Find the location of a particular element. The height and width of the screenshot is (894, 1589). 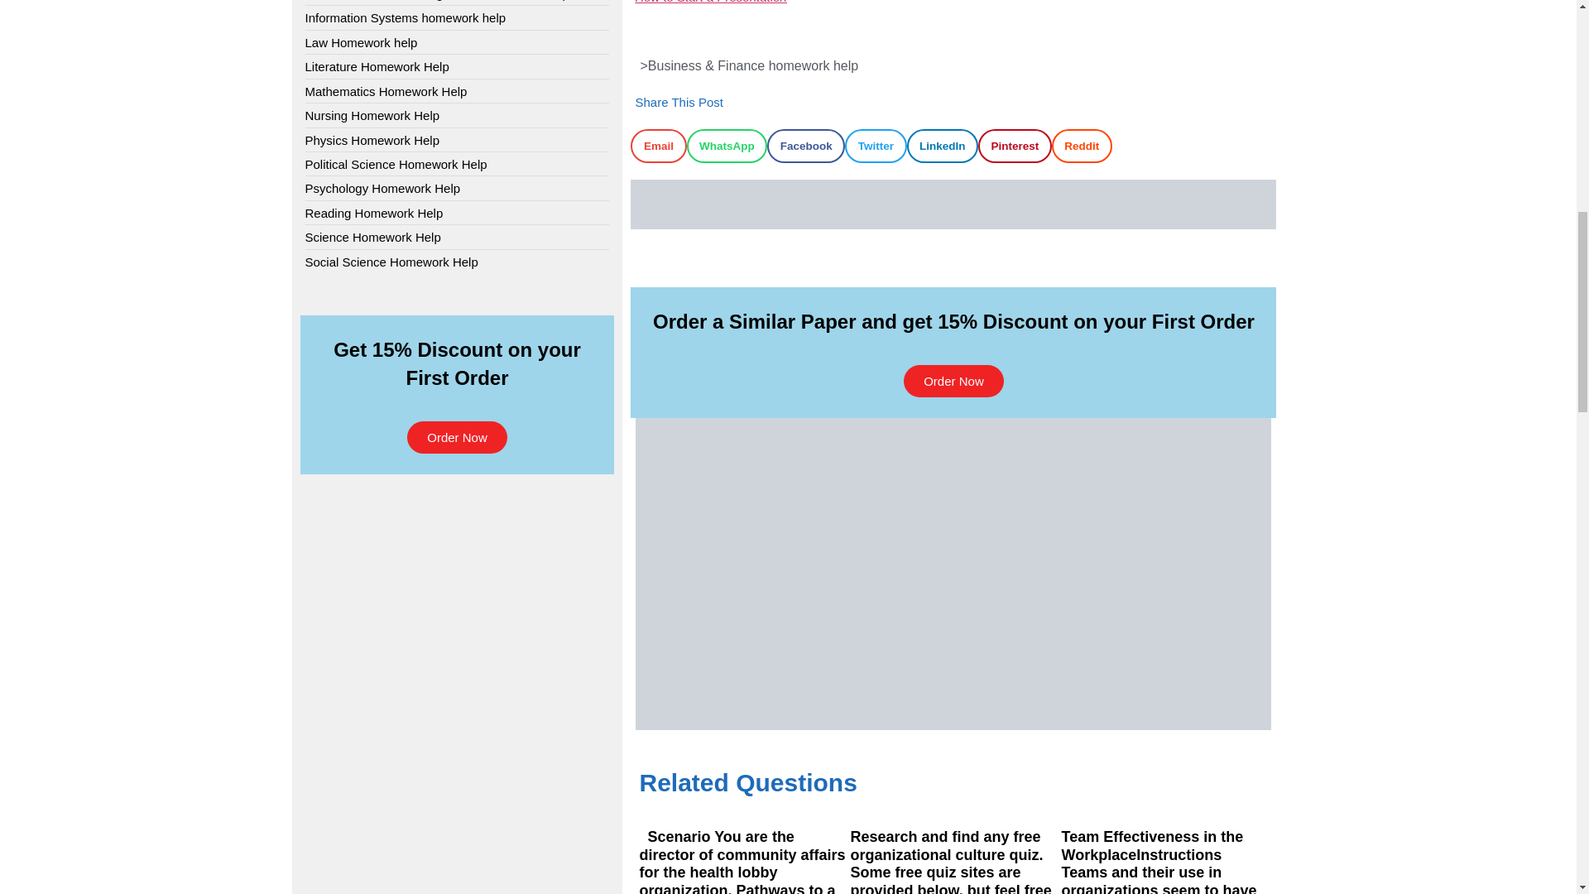

Science Homework Help is located at coordinates (372, 237).